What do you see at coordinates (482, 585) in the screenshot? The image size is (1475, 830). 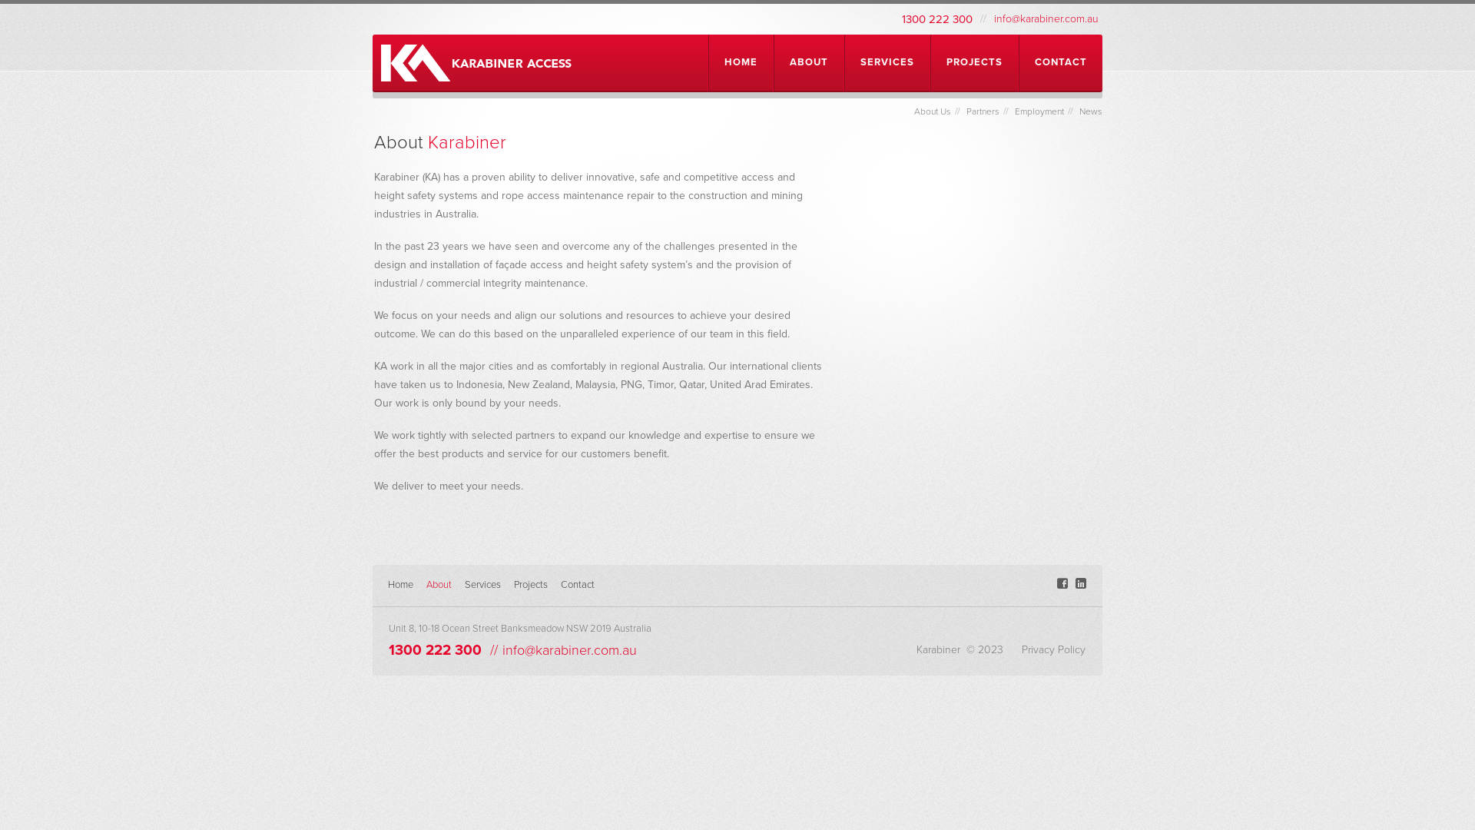 I see `Services` at bounding box center [482, 585].